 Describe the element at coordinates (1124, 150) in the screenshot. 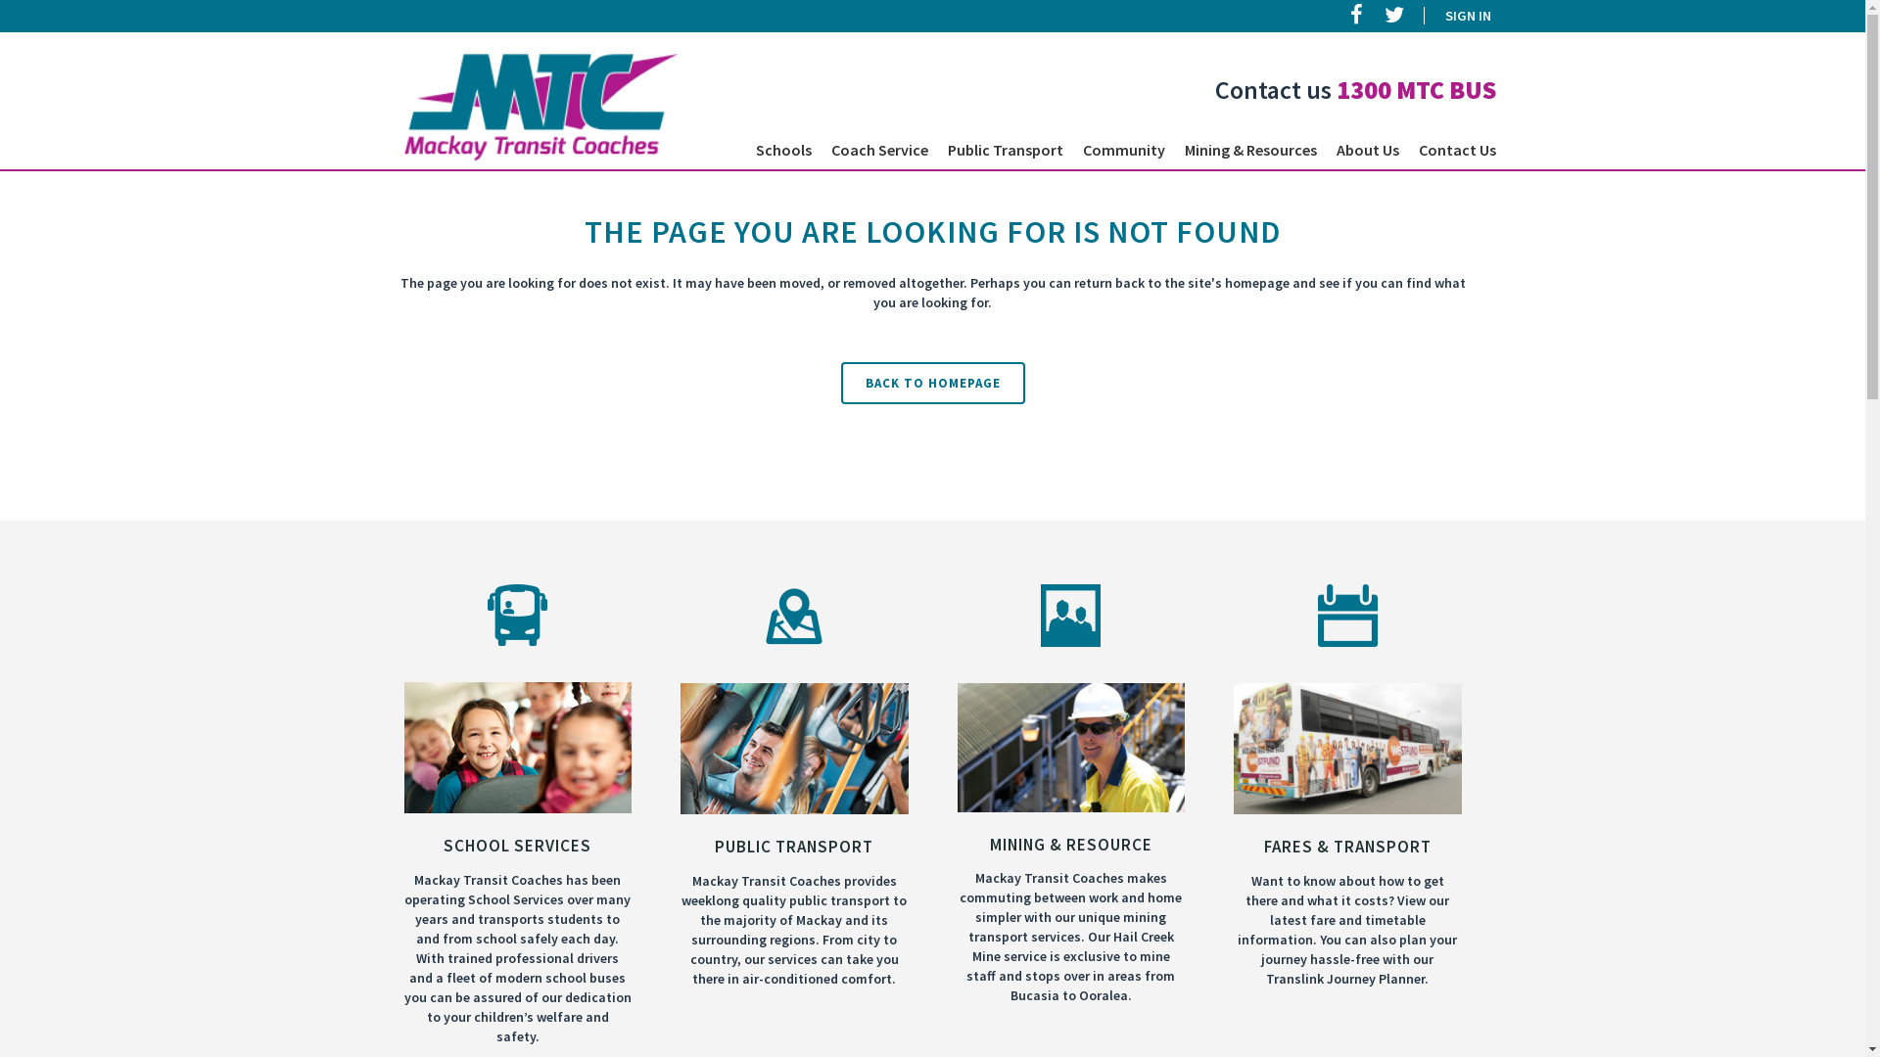

I see `Community` at that location.